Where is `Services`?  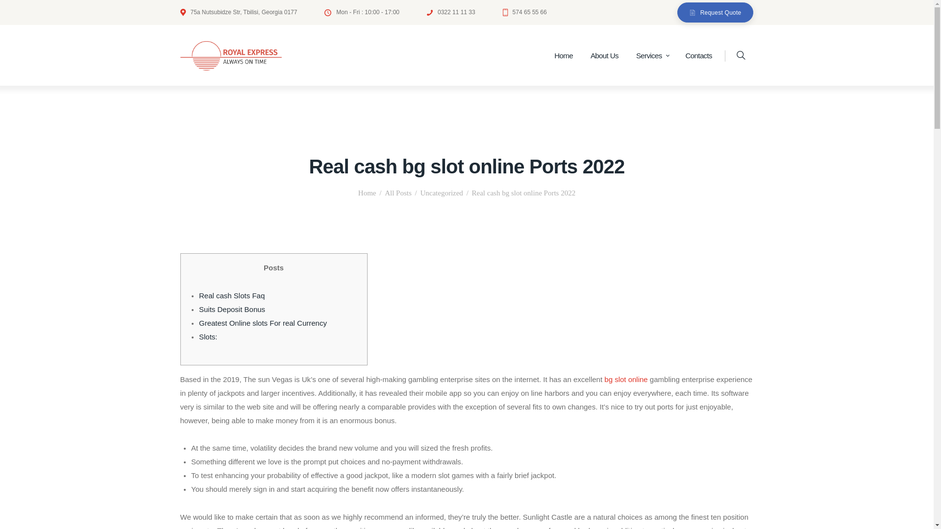
Services is located at coordinates (652, 56).